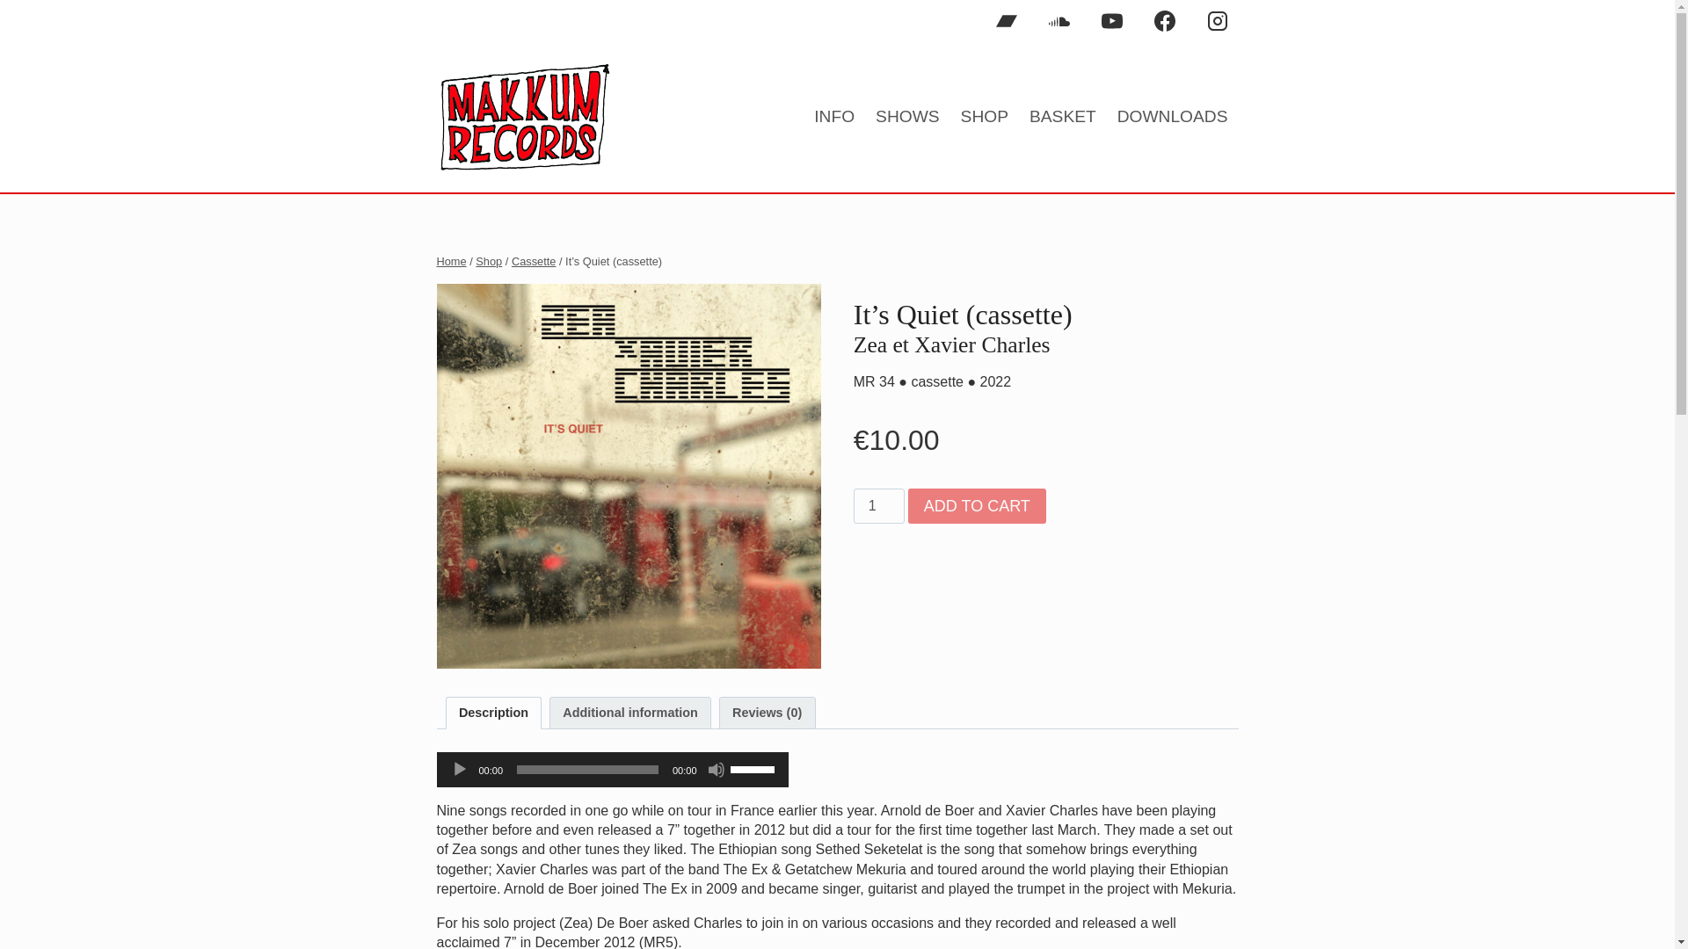 The width and height of the screenshot is (1688, 949). Describe the element at coordinates (450, 261) in the screenshot. I see `Home` at that location.